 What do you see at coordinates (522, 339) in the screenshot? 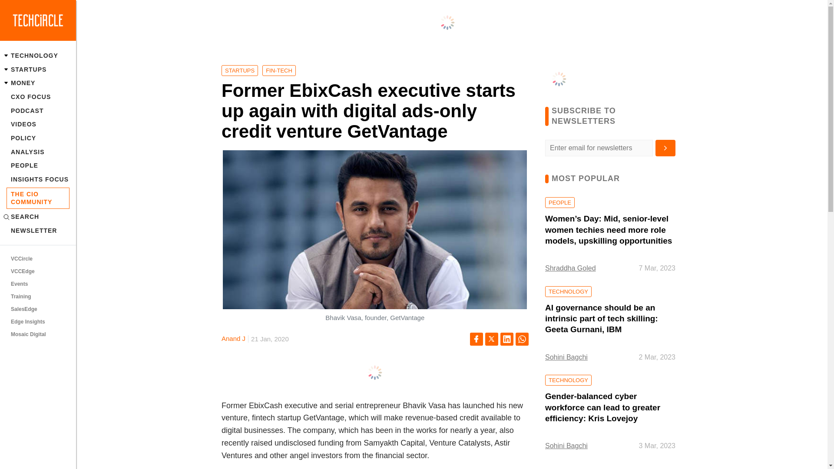
I see `Whatsapp` at bounding box center [522, 339].